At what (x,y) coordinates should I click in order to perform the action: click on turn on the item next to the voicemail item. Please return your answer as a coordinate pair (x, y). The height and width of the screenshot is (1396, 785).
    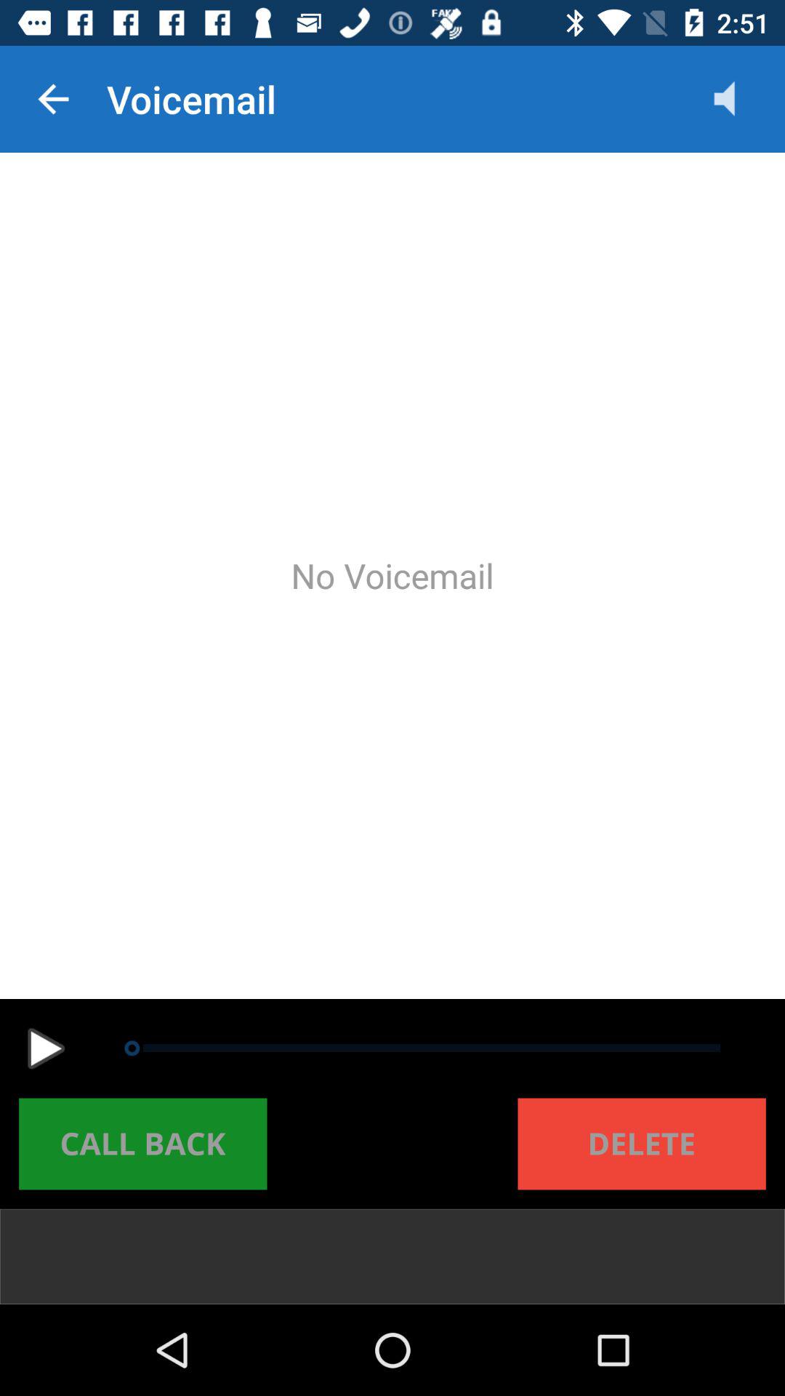
    Looking at the image, I should click on (53, 99).